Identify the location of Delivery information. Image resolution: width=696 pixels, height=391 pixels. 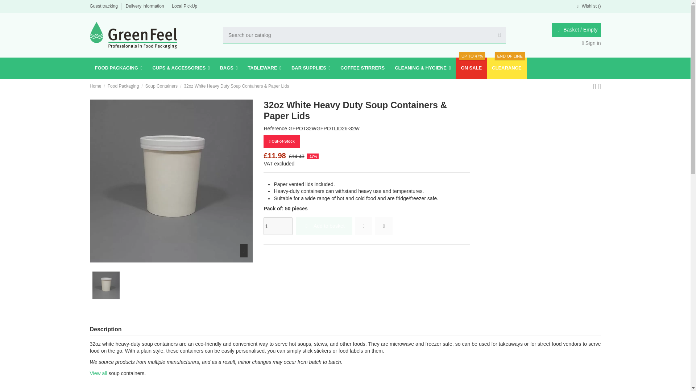
(146, 6).